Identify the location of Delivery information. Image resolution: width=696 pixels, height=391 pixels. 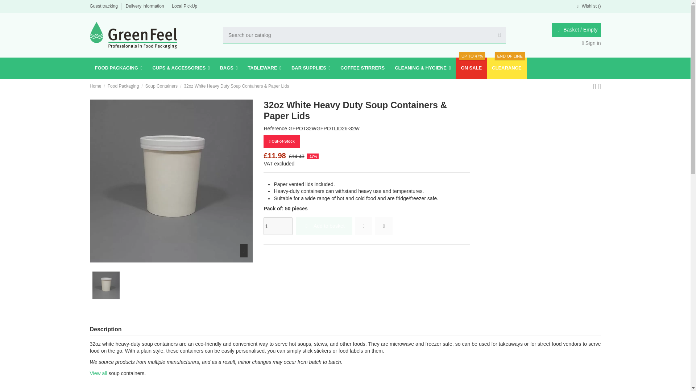
(146, 6).